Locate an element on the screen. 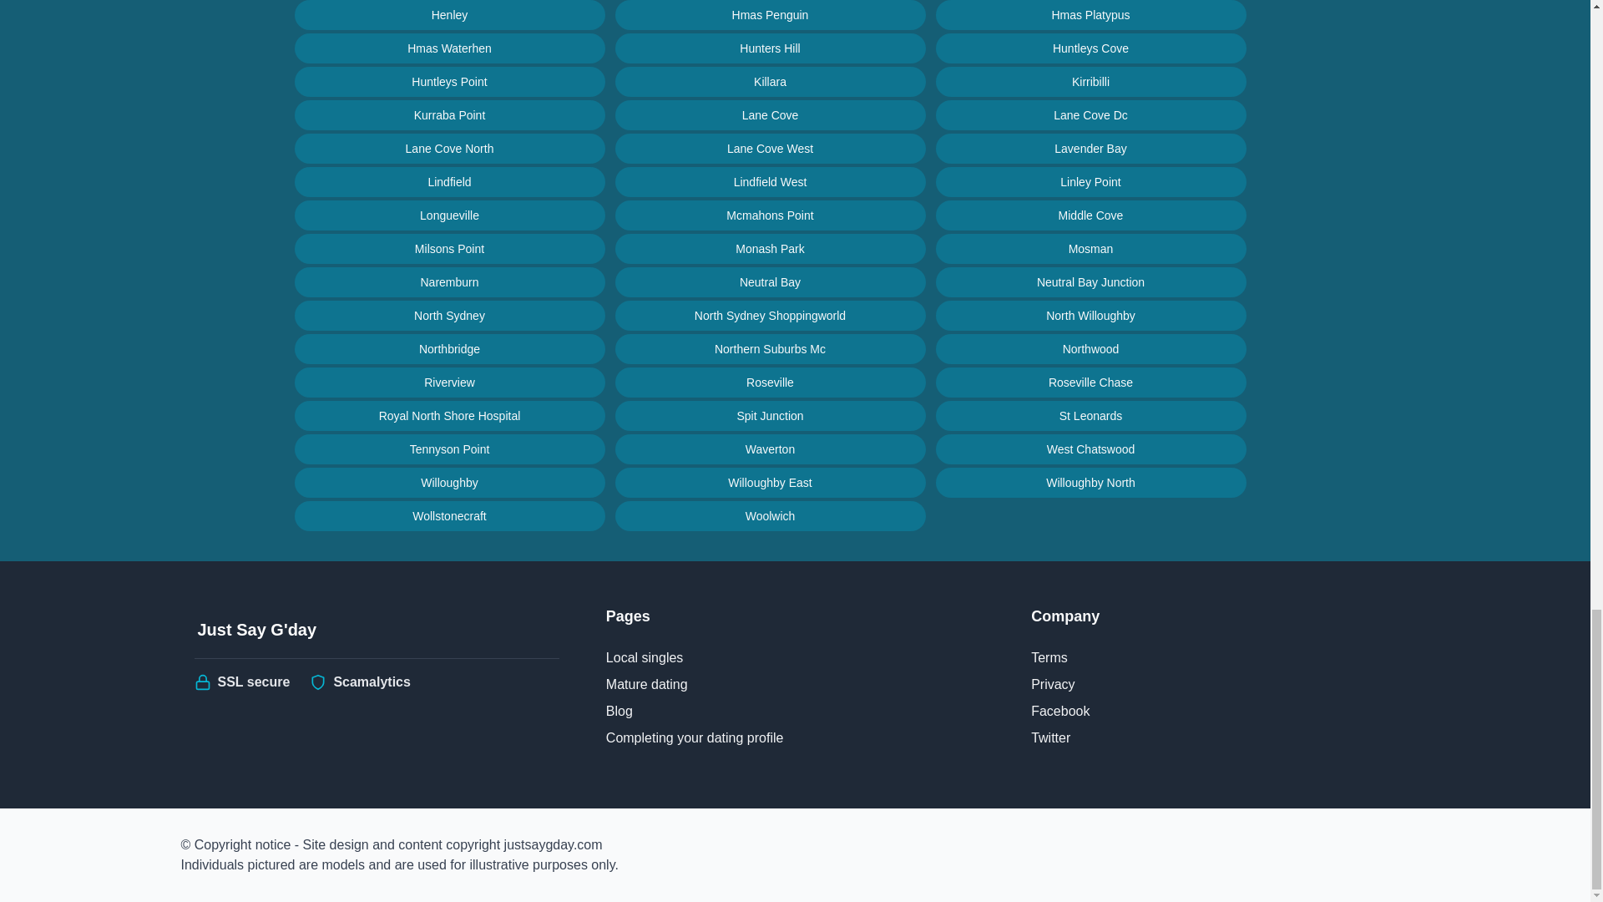  Lane Cove is located at coordinates (769, 114).